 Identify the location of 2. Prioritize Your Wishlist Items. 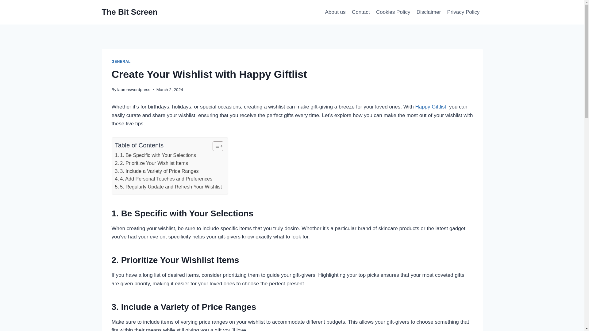
(151, 163).